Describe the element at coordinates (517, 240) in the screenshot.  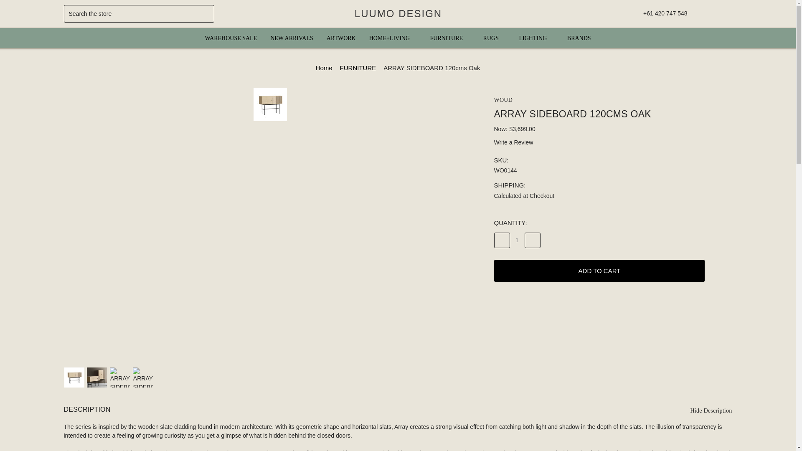
I see `1` at that location.